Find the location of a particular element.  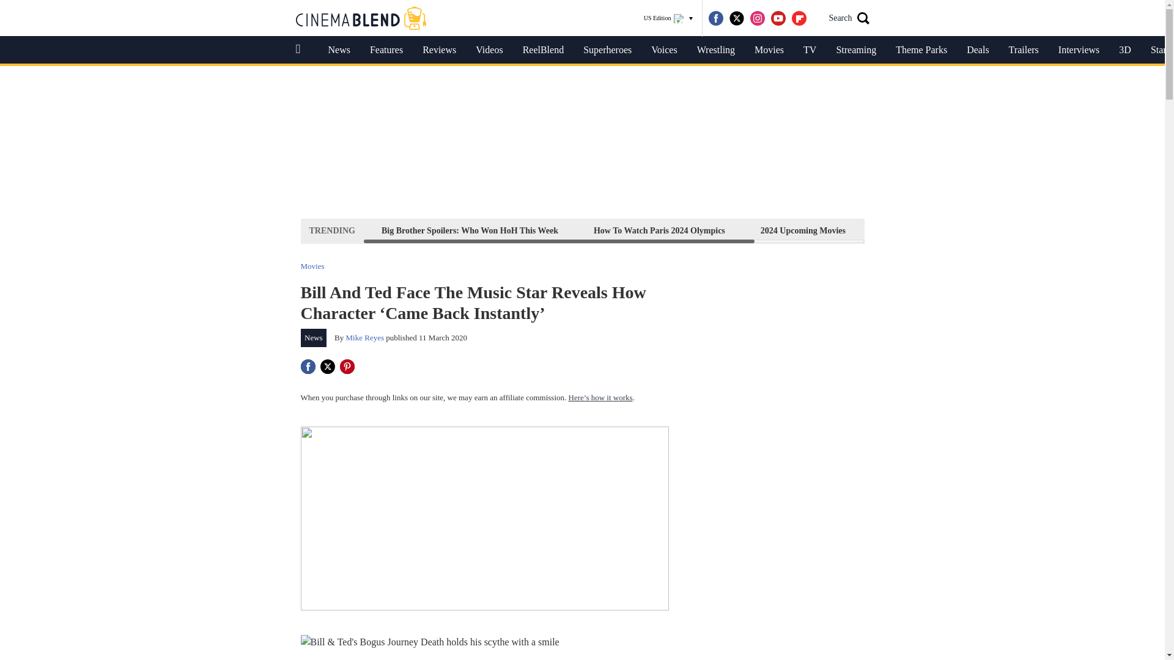

Wrestling is located at coordinates (715, 50).